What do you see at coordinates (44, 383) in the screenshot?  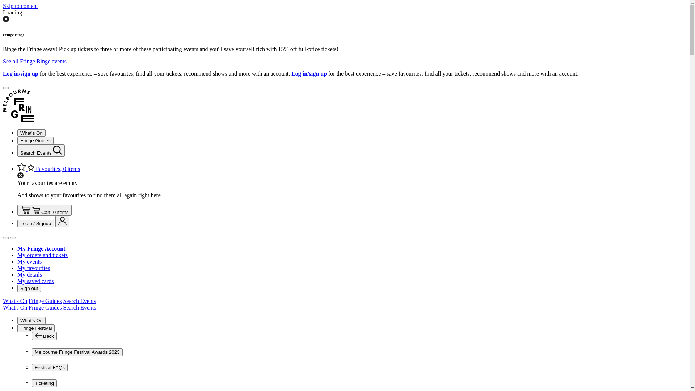 I see `Ticketing` at bounding box center [44, 383].